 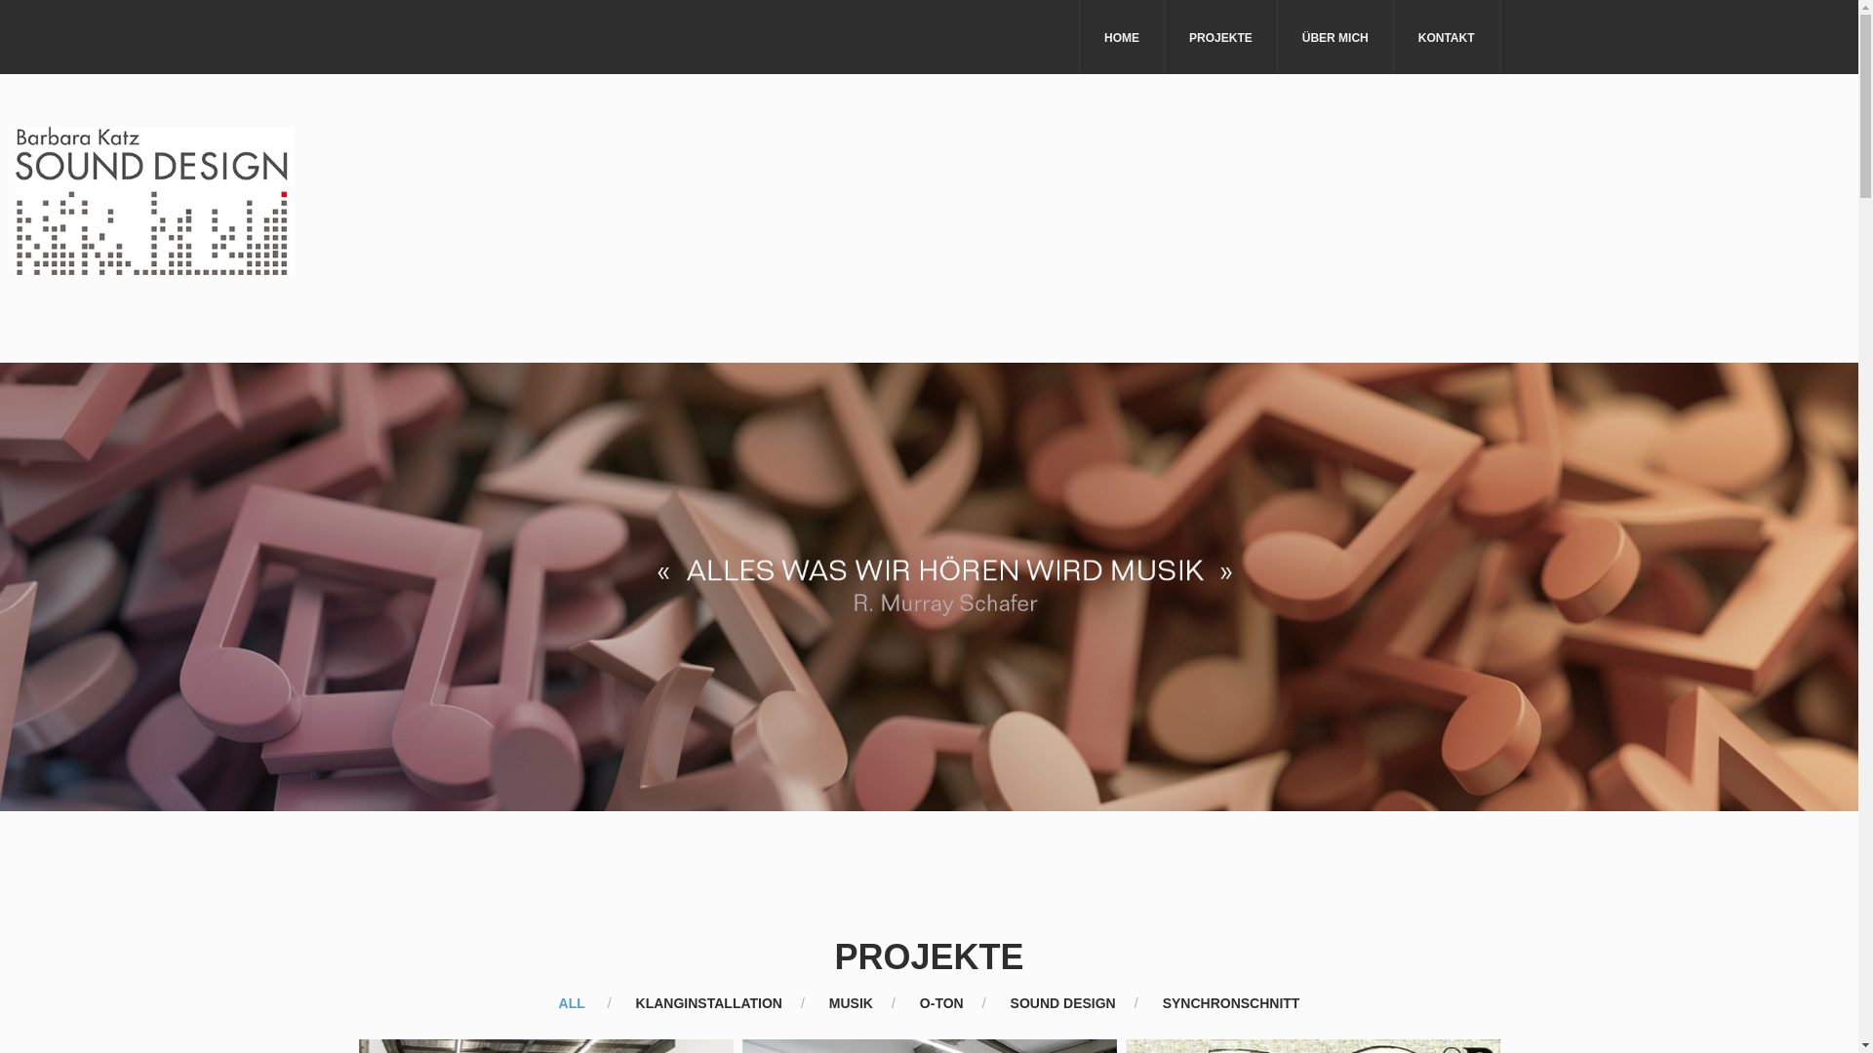 What do you see at coordinates (851, 1003) in the screenshot?
I see `MUSIK` at bounding box center [851, 1003].